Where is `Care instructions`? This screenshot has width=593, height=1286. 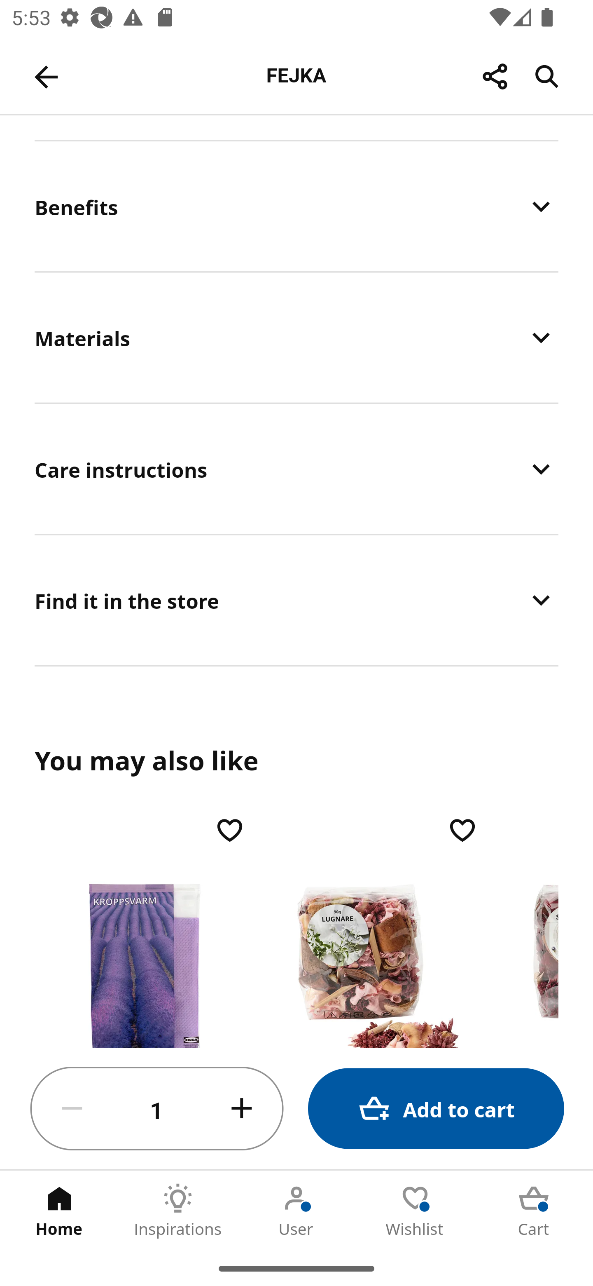 Care instructions is located at coordinates (296, 468).